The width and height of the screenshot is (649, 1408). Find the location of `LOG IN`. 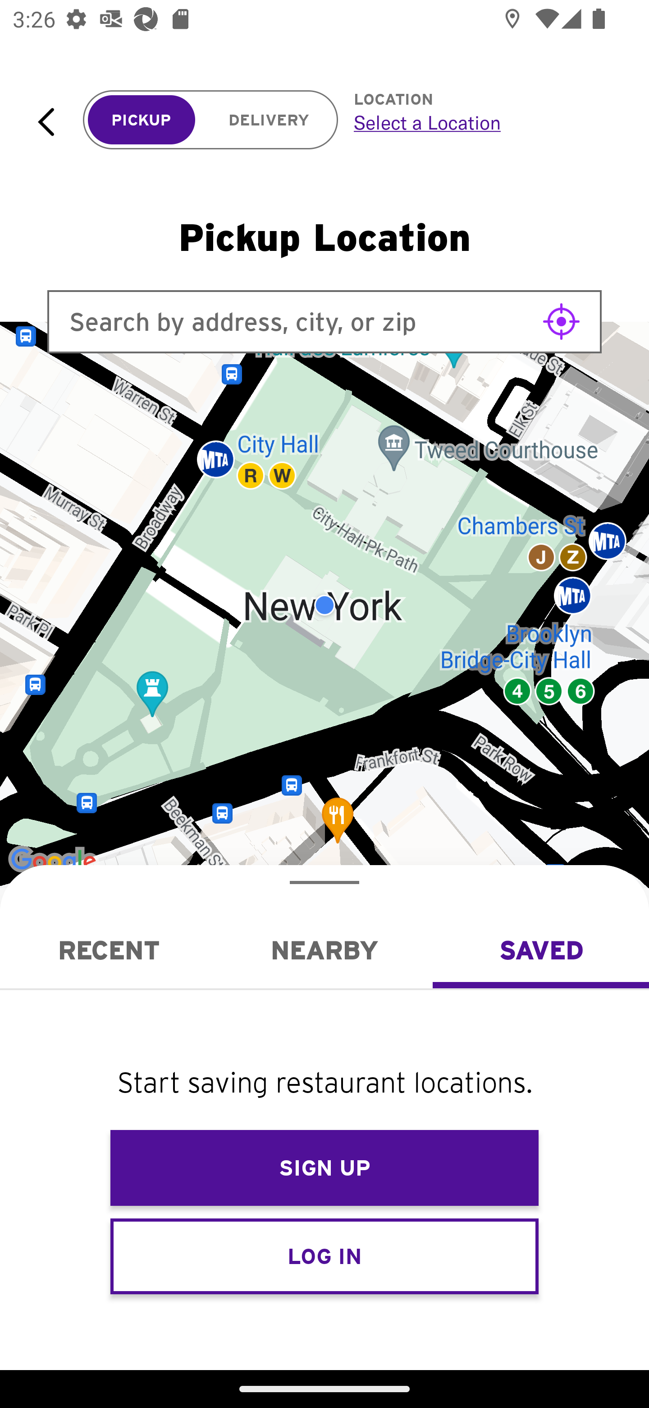

LOG IN is located at coordinates (324, 1255).